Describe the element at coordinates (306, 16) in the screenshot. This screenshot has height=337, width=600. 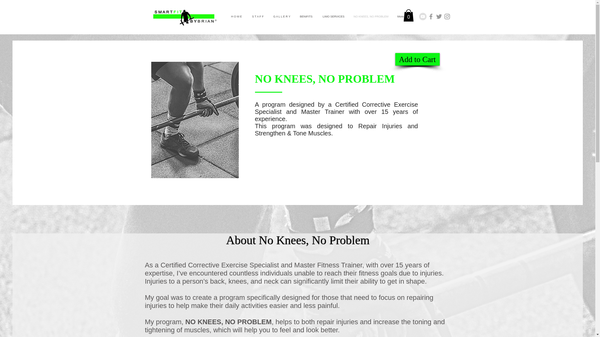
I see `BENIFITS` at that location.